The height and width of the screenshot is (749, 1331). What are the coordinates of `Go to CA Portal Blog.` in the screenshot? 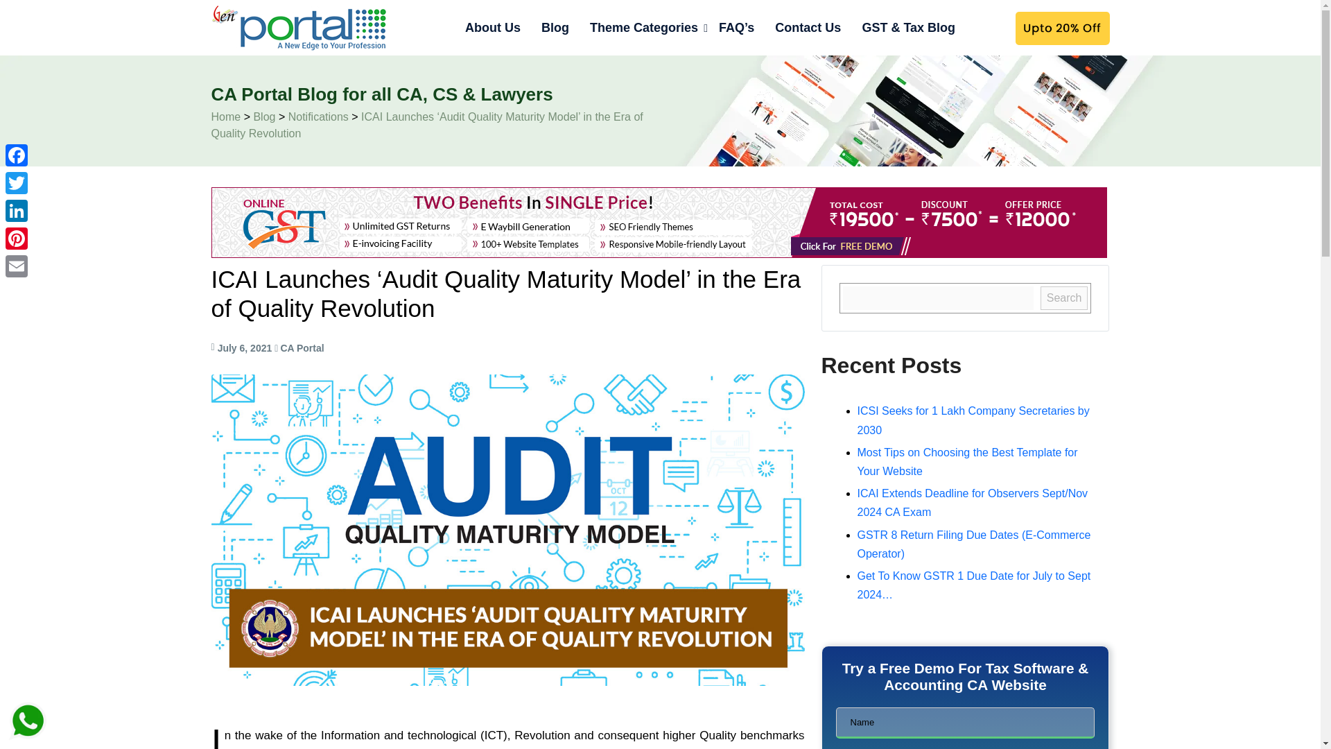 It's located at (225, 117).